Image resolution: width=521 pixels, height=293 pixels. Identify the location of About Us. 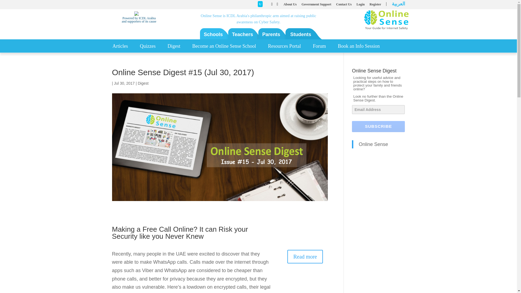
(290, 5).